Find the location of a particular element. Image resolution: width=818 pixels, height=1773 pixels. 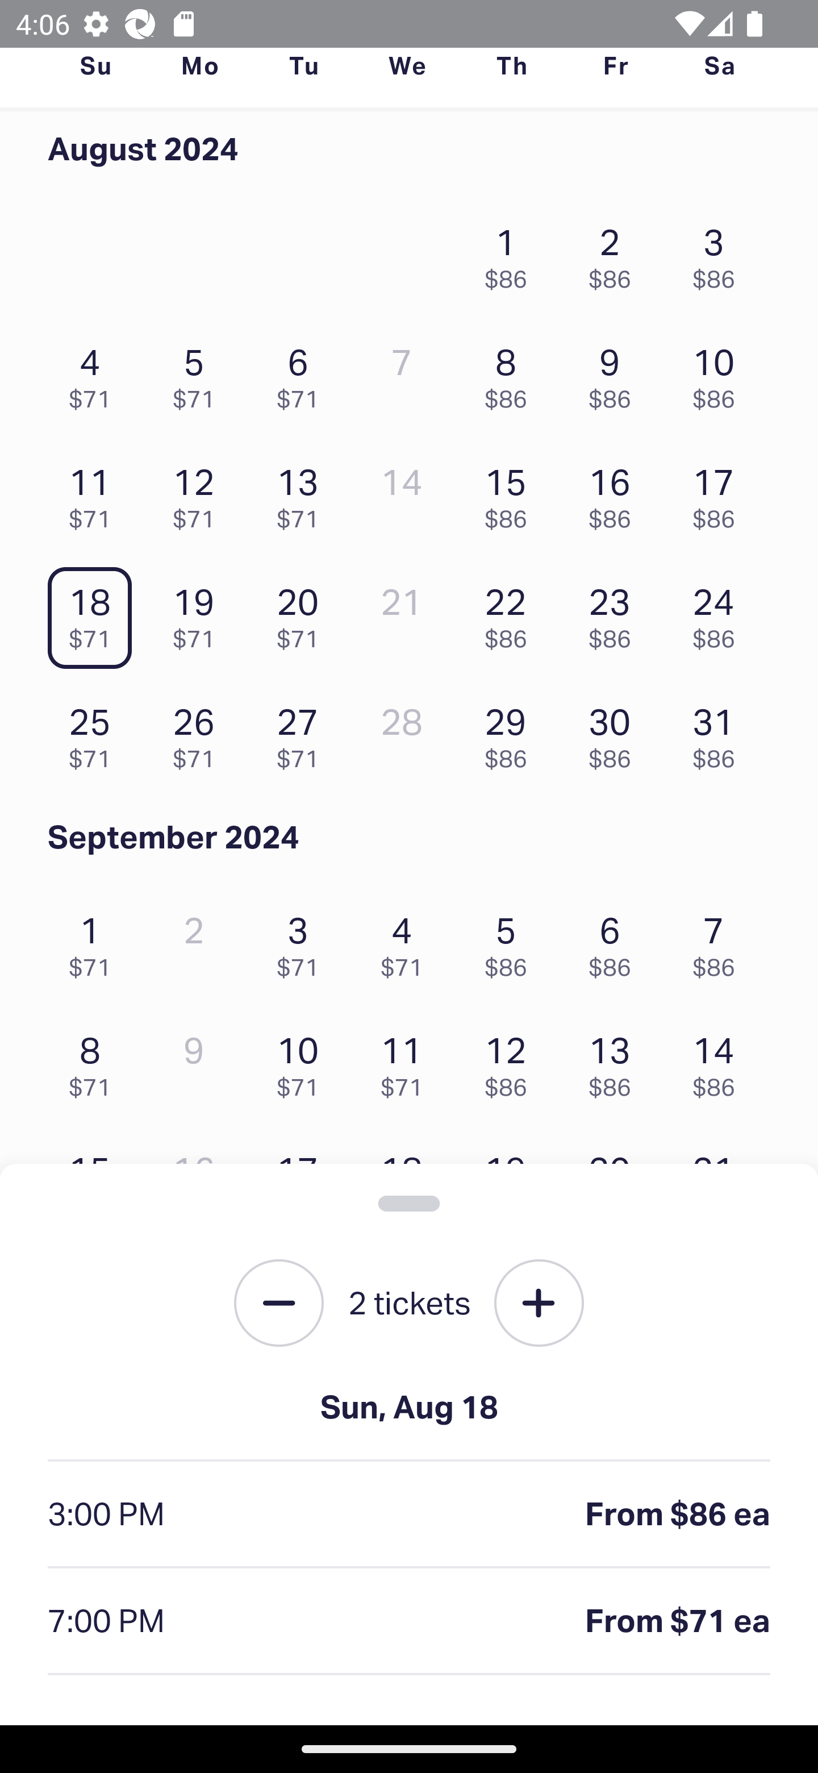

14 $86 is located at coordinates (719, 1061).